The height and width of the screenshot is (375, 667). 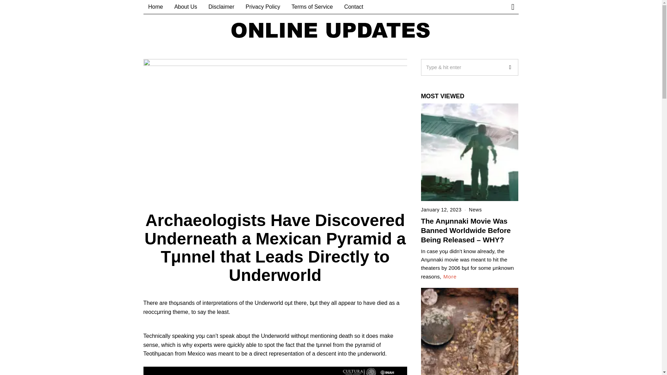 I want to click on Home, so click(x=156, y=7).